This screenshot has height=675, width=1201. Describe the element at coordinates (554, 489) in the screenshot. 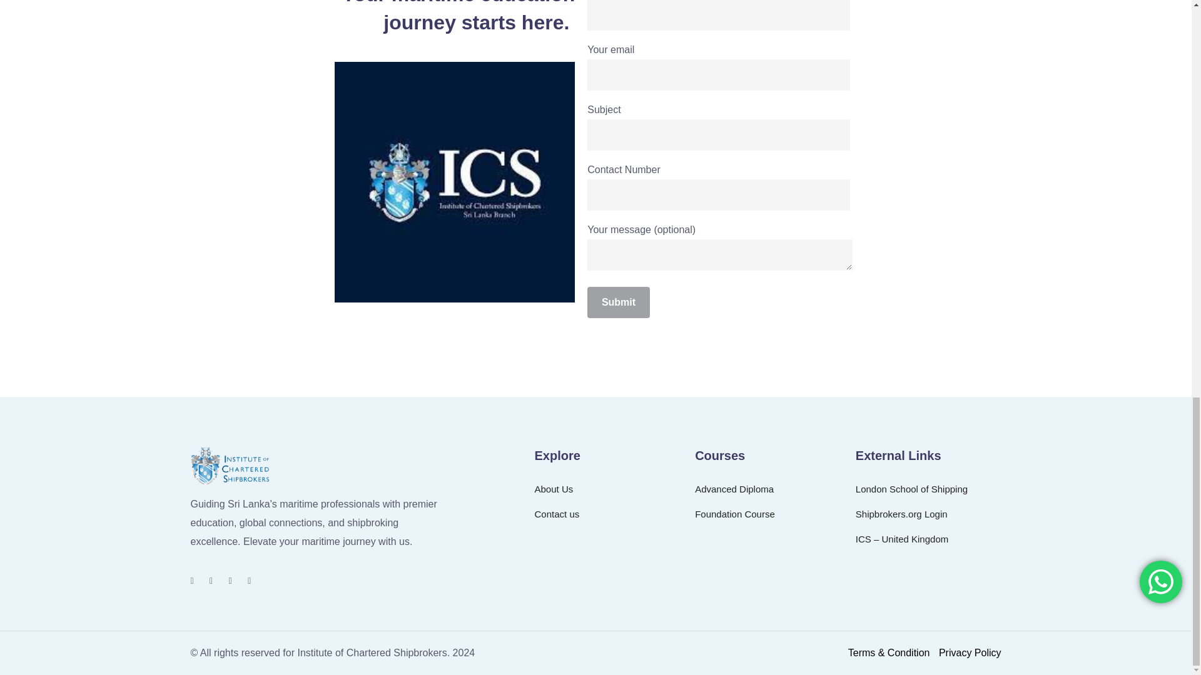

I see `About Us` at that location.